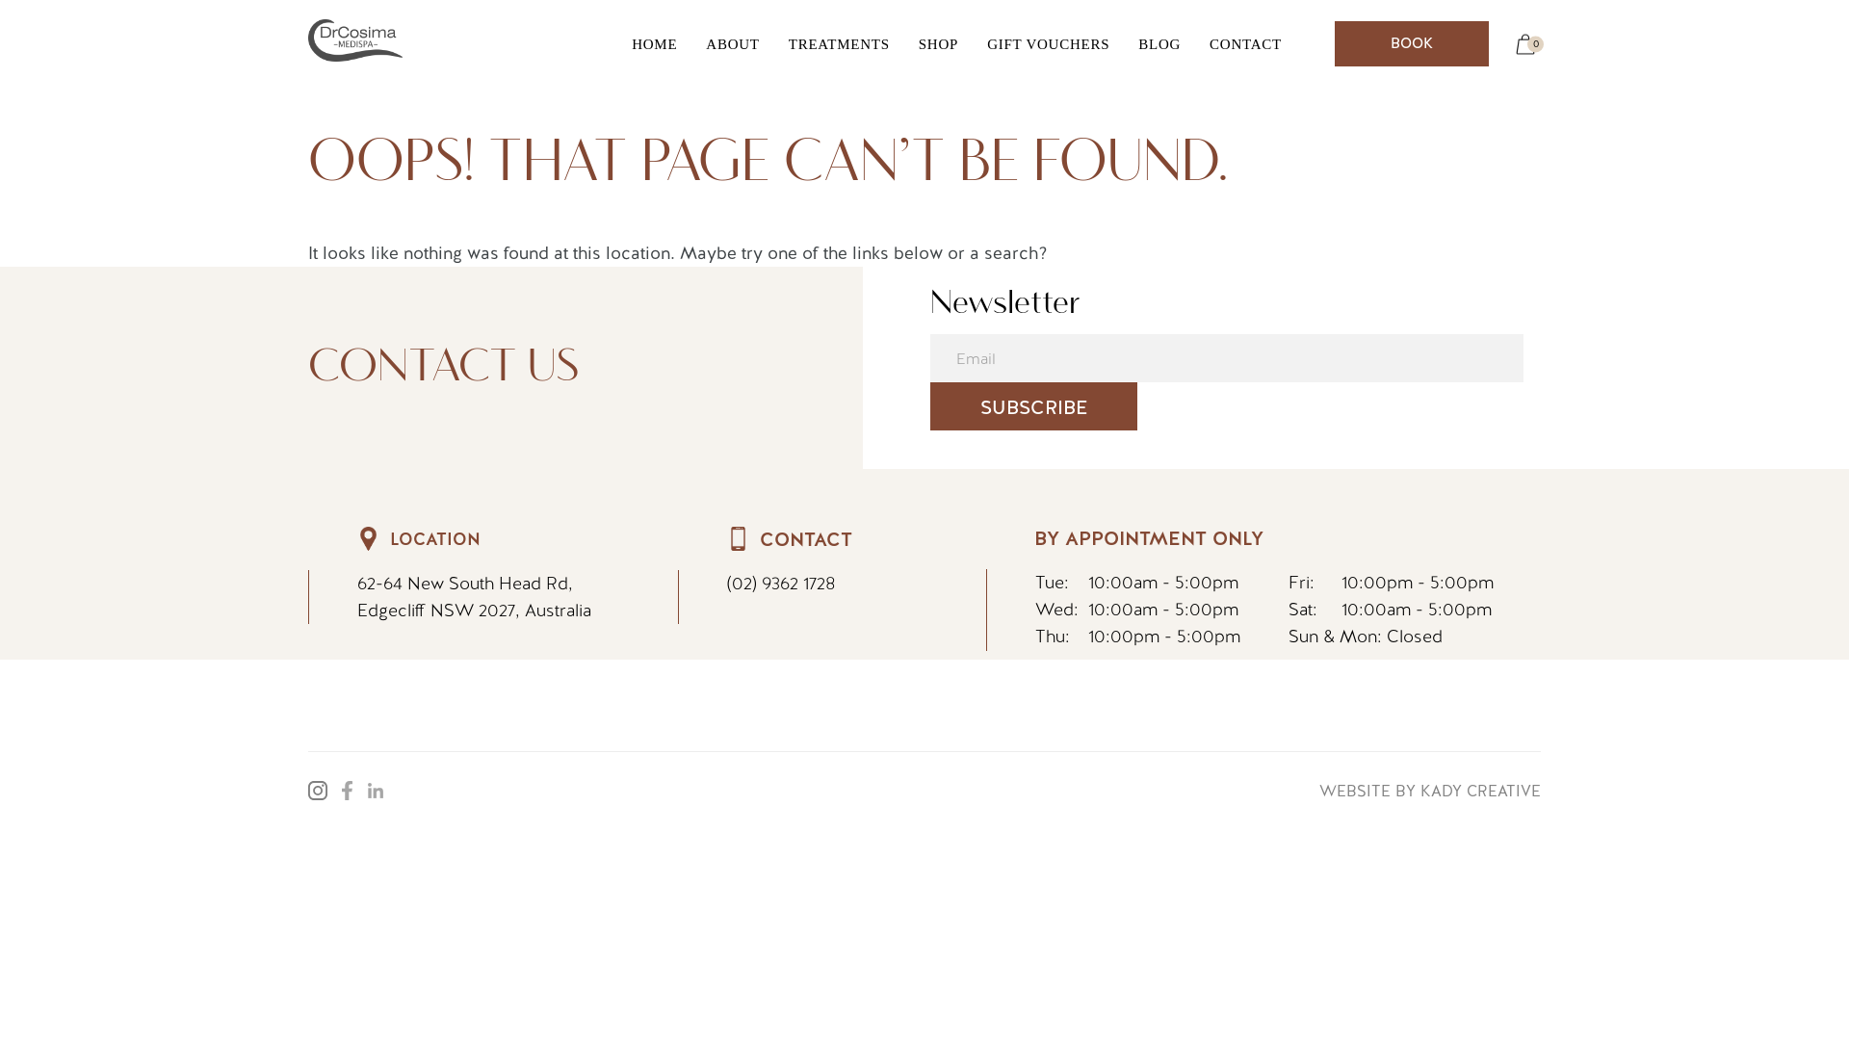  I want to click on HOME, so click(655, 44).